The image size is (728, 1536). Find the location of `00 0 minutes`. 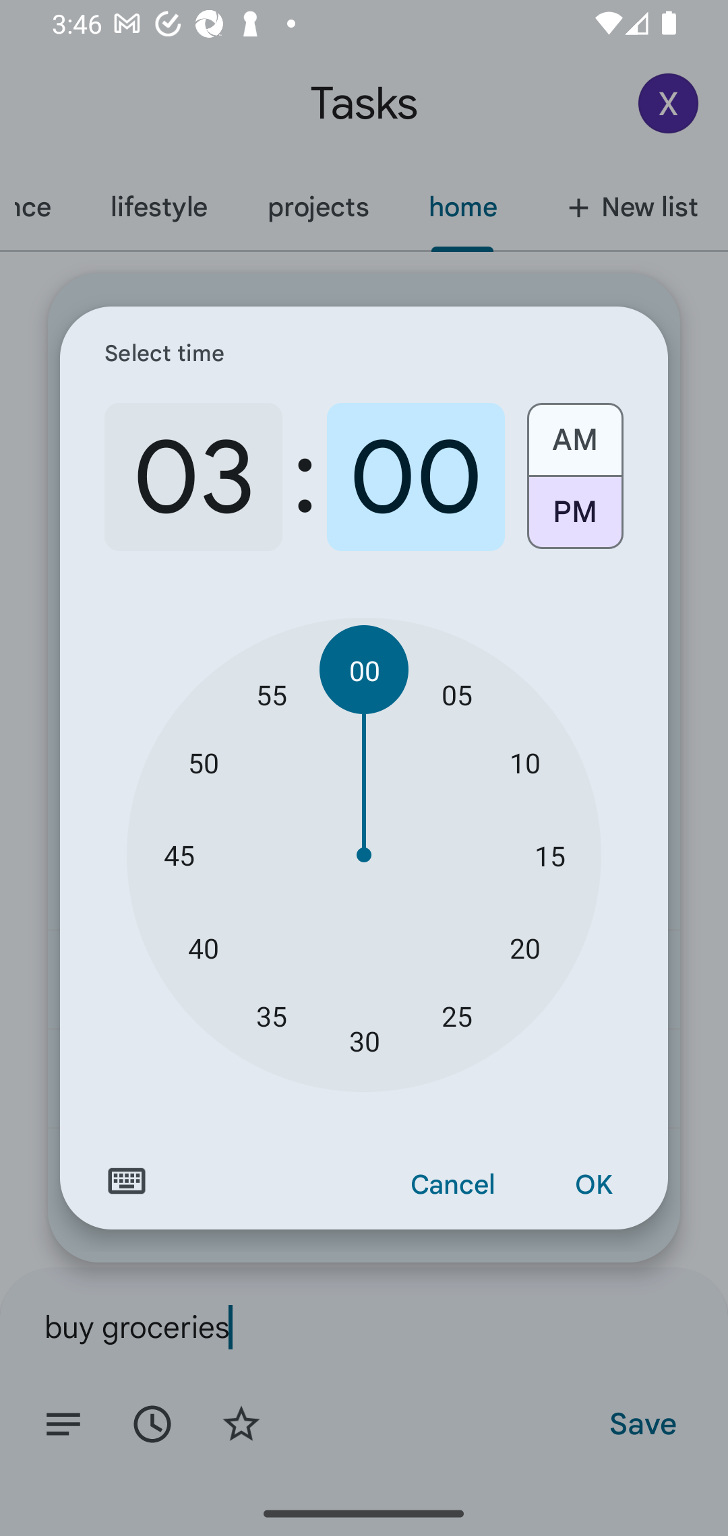

00 0 minutes is located at coordinates (415, 477).